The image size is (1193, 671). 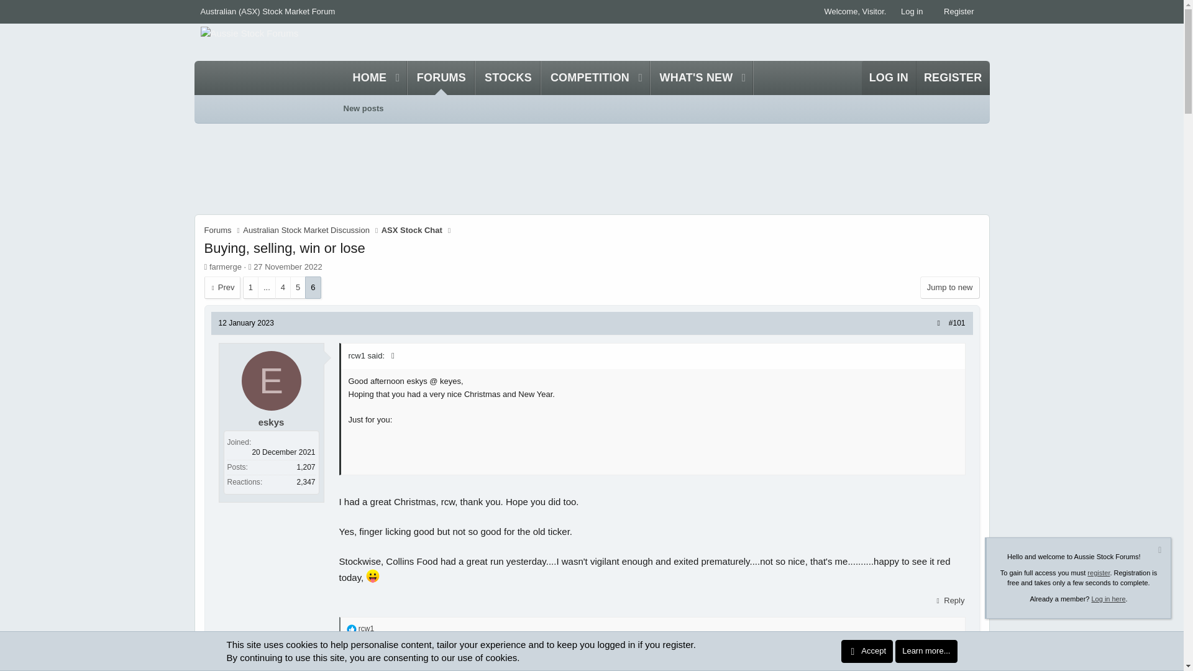 What do you see at coordinates (441, 78) in the screenshot?
I see `STOCKS` at bounding box center [441, 78].